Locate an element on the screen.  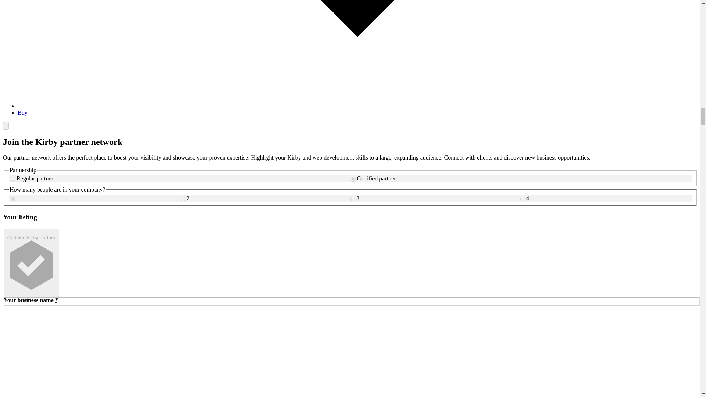
certified is located at coordinates (353, 179).